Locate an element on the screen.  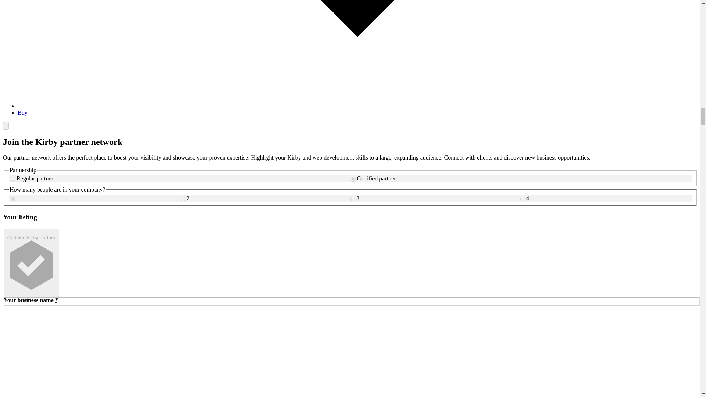
certified is located at coordinates (353, 179).